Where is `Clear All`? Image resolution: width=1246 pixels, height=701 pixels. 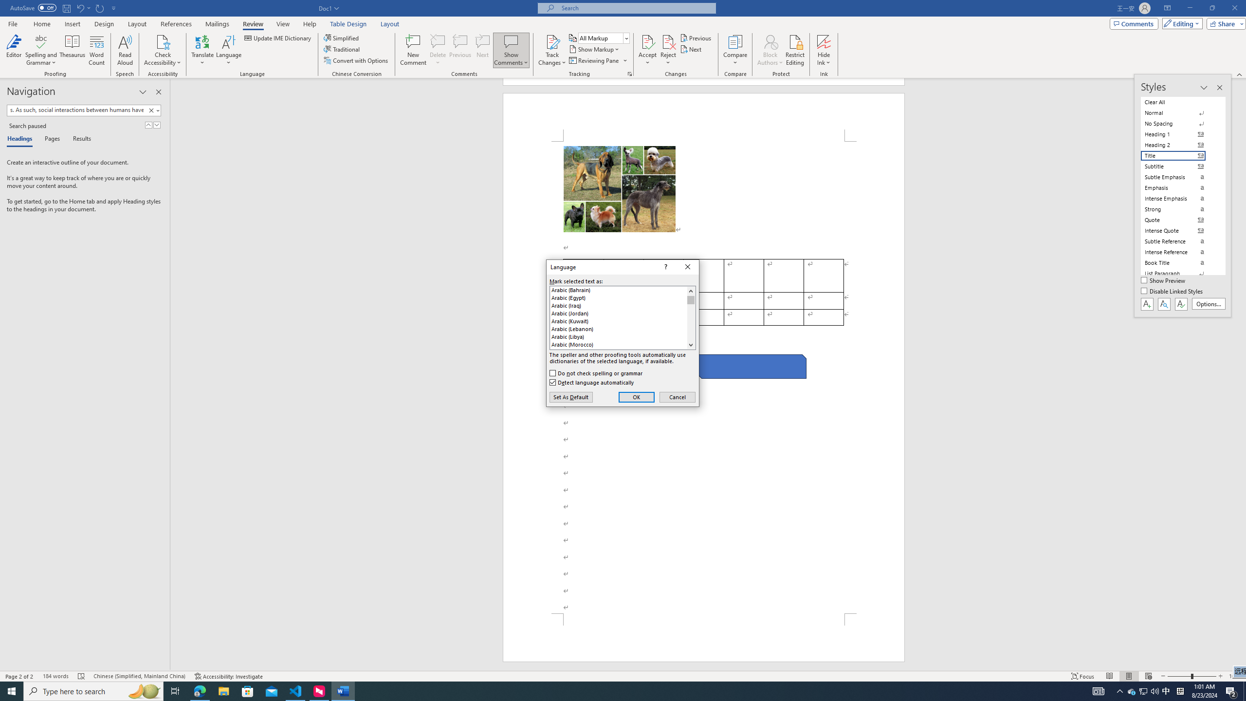 Clear All is located at coordinates (1179, 102).